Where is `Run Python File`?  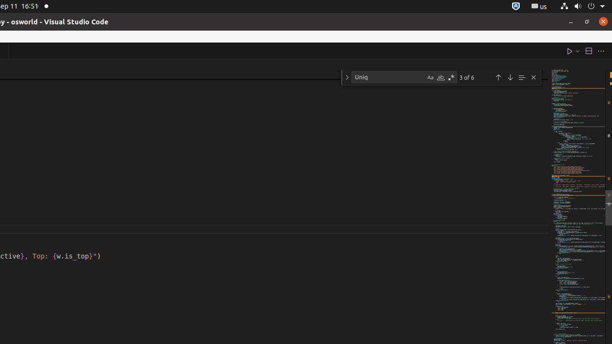
Run Python File is located at coordinates (570, 51).